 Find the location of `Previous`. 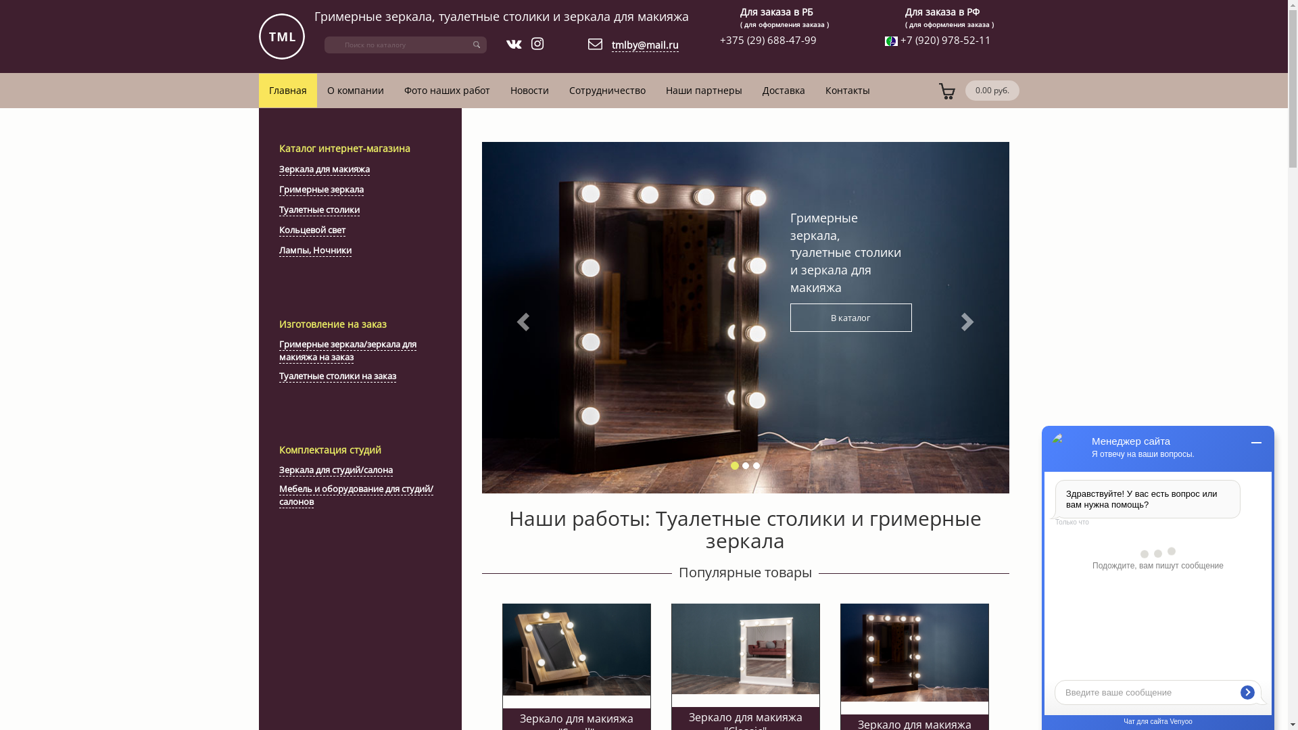

Previous is located at coordinates (521, 318).